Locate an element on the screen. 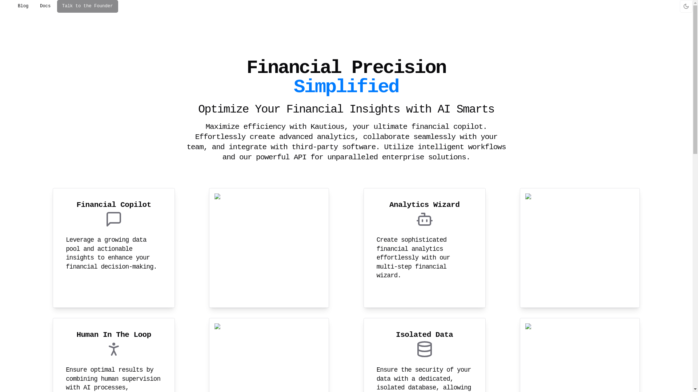 The height and width of the screenshot is (392, 698). Talk to the Founder is located at coordinates (87, 5).